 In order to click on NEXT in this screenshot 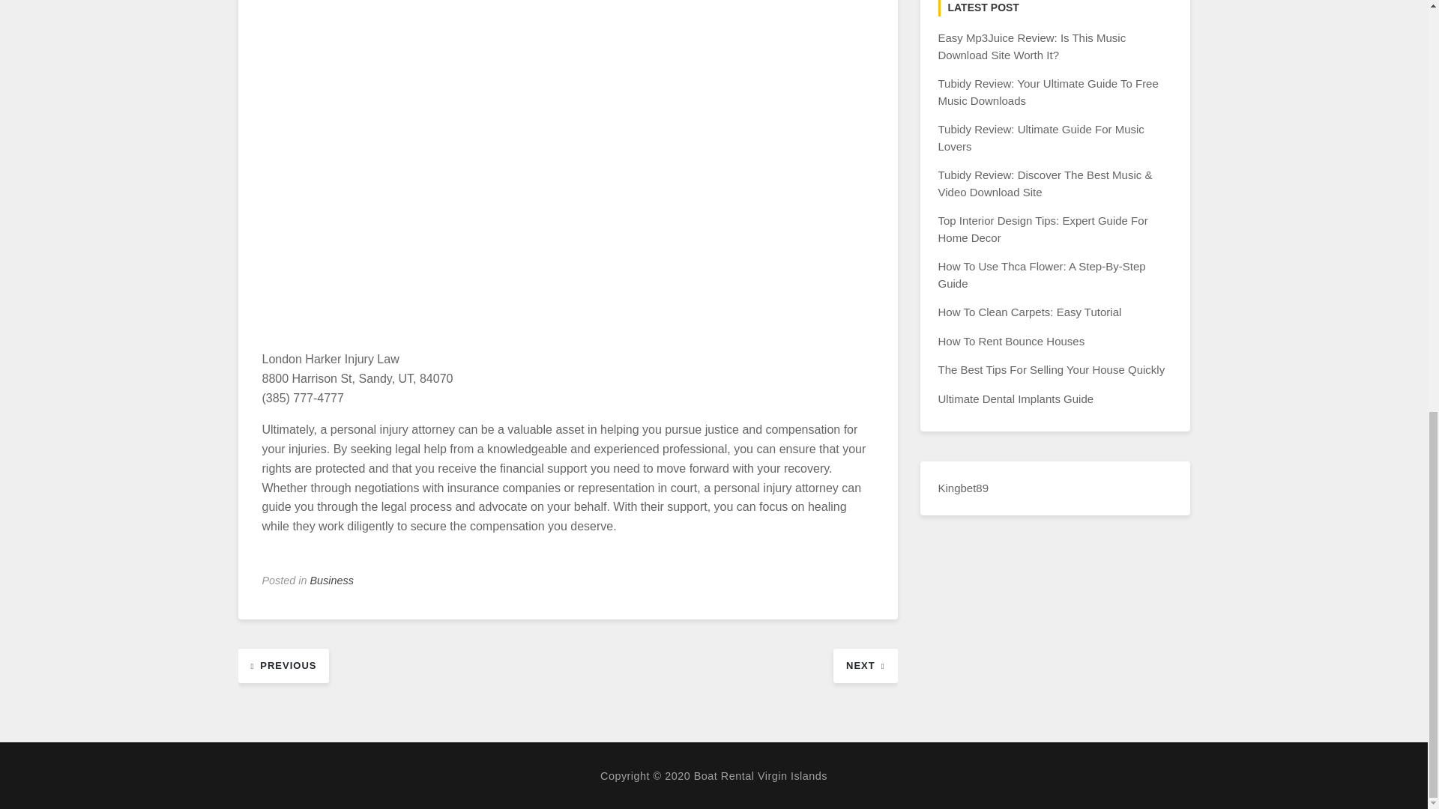, I will do `click(865, 665)`.